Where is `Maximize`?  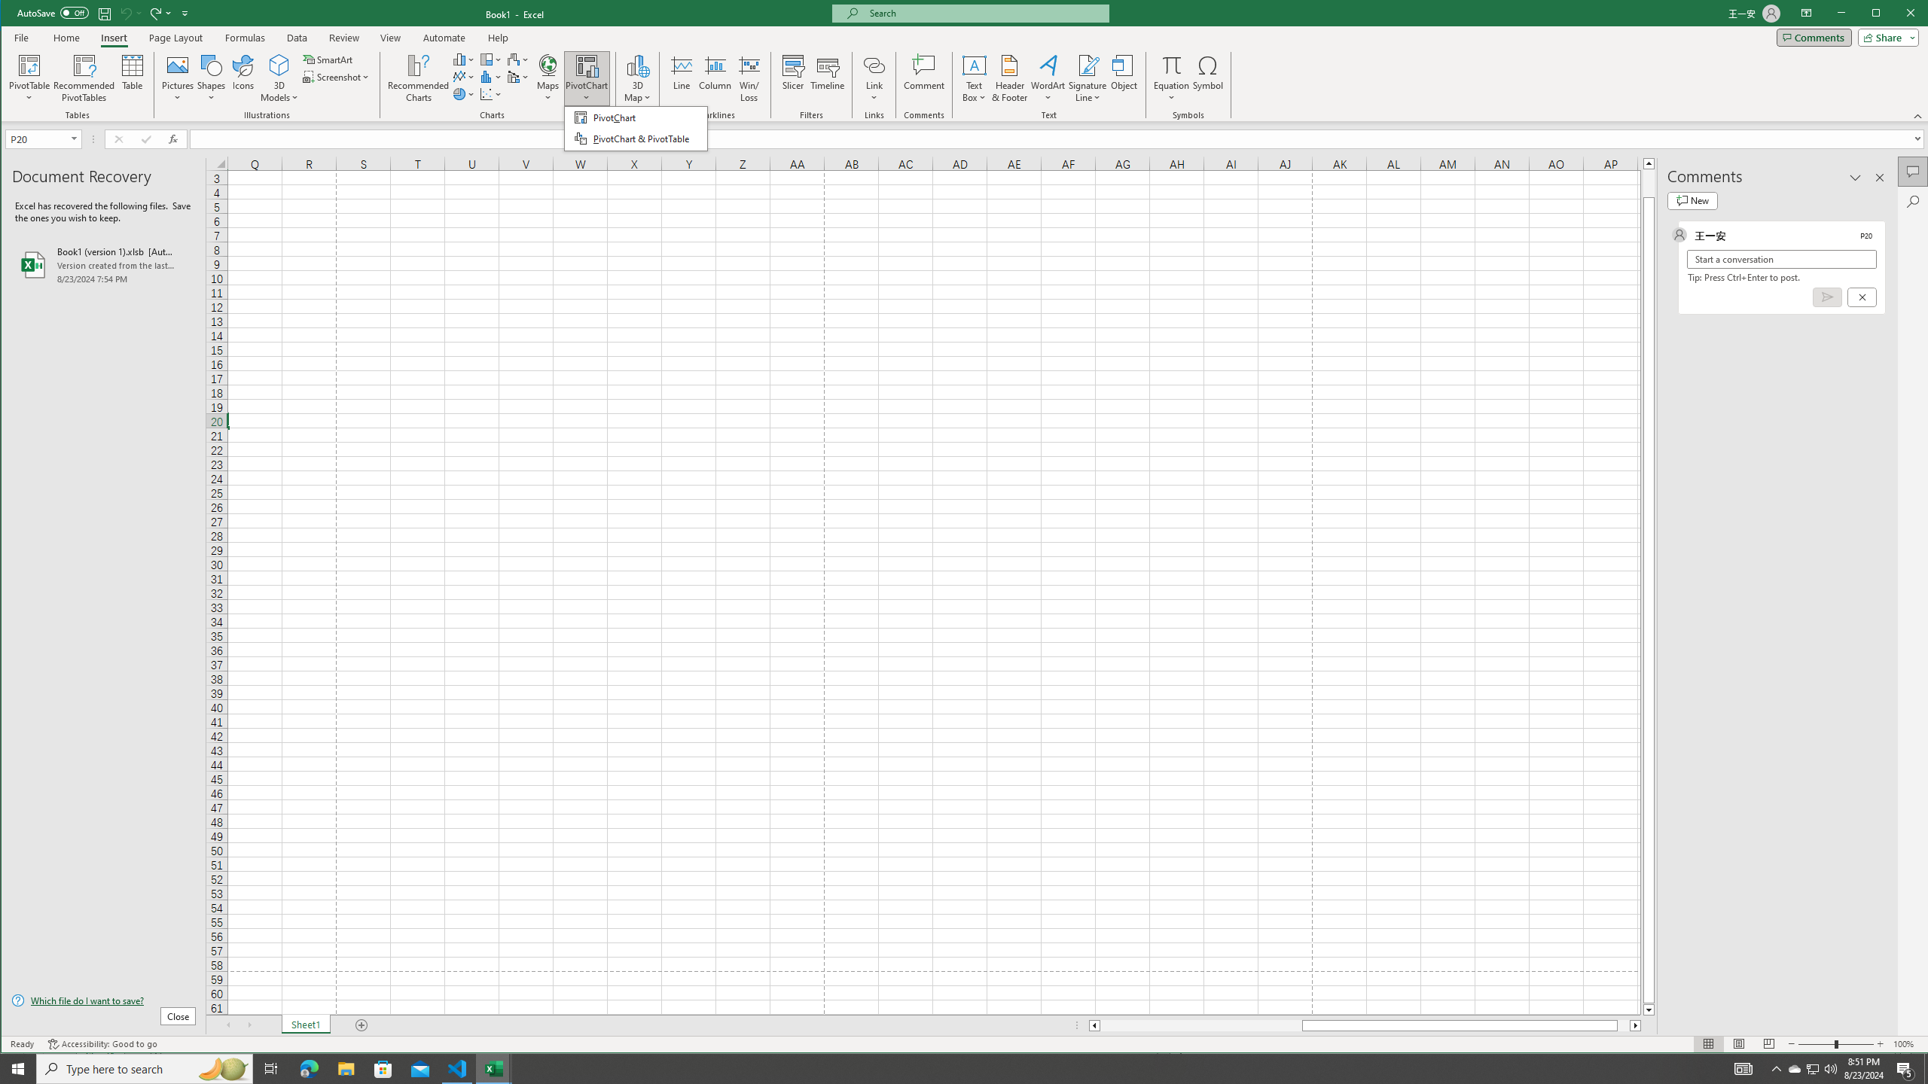
Maximize is located at coordinates (1898, 14).